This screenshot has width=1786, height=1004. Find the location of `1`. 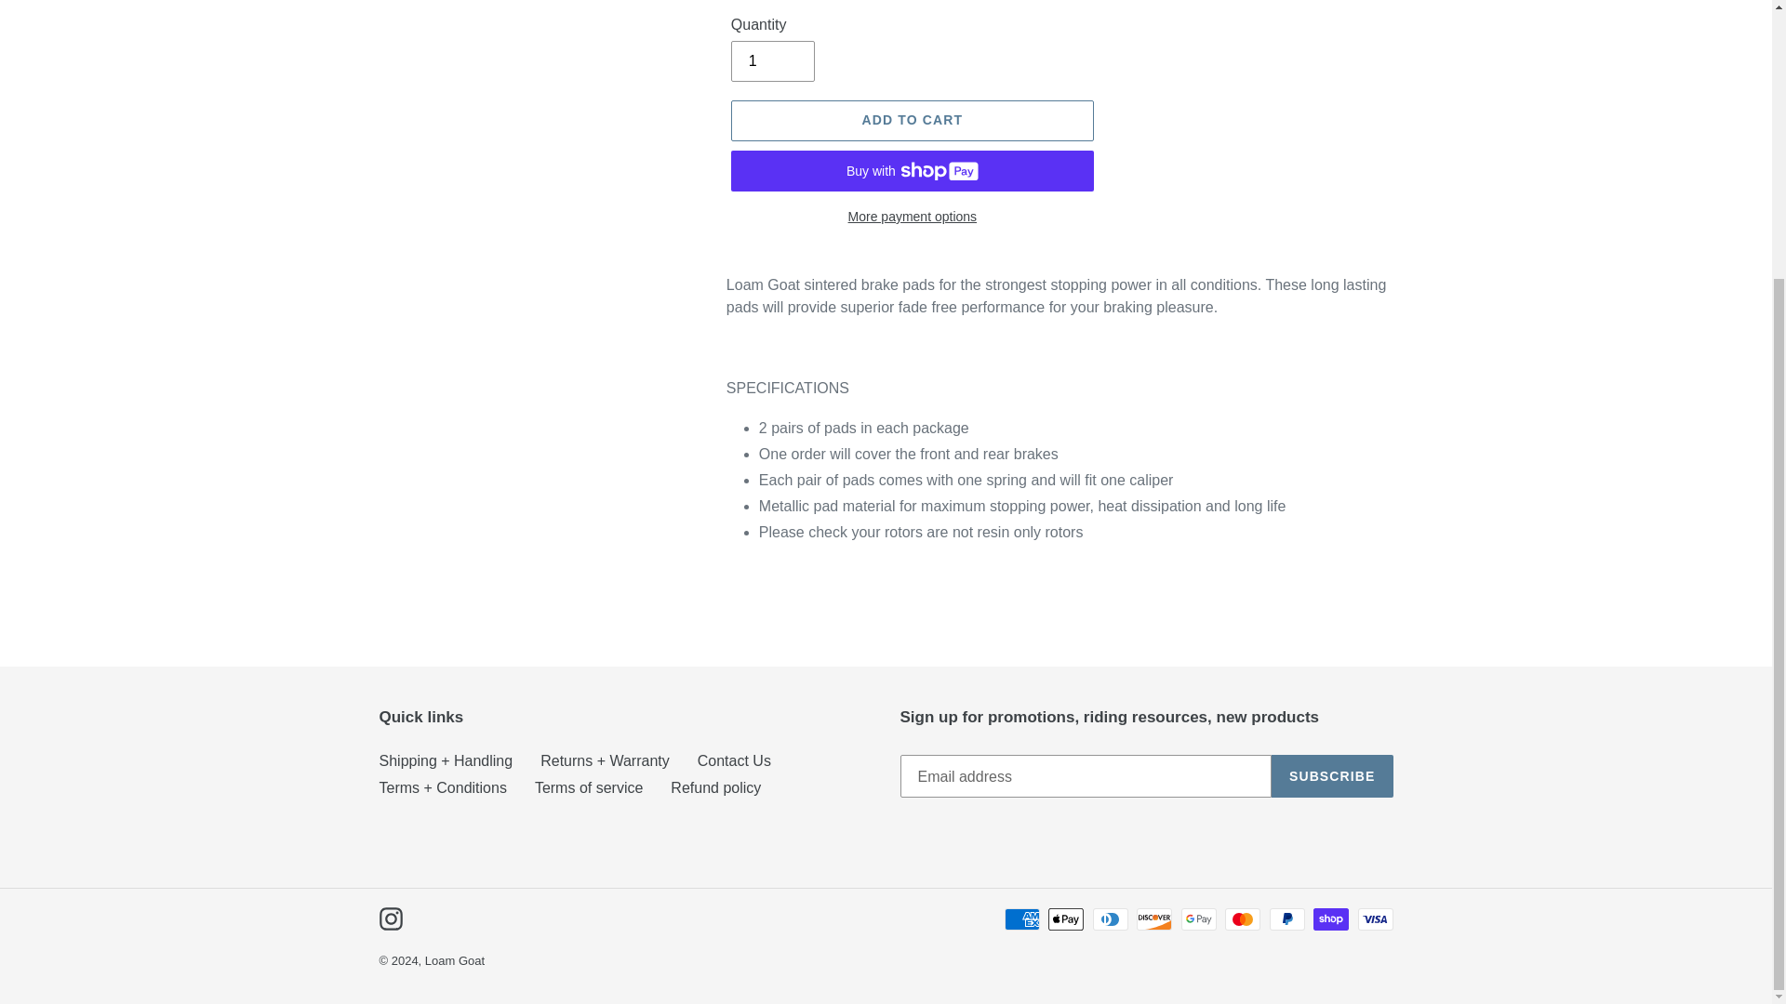

1 is located at coordinates (772, 61).